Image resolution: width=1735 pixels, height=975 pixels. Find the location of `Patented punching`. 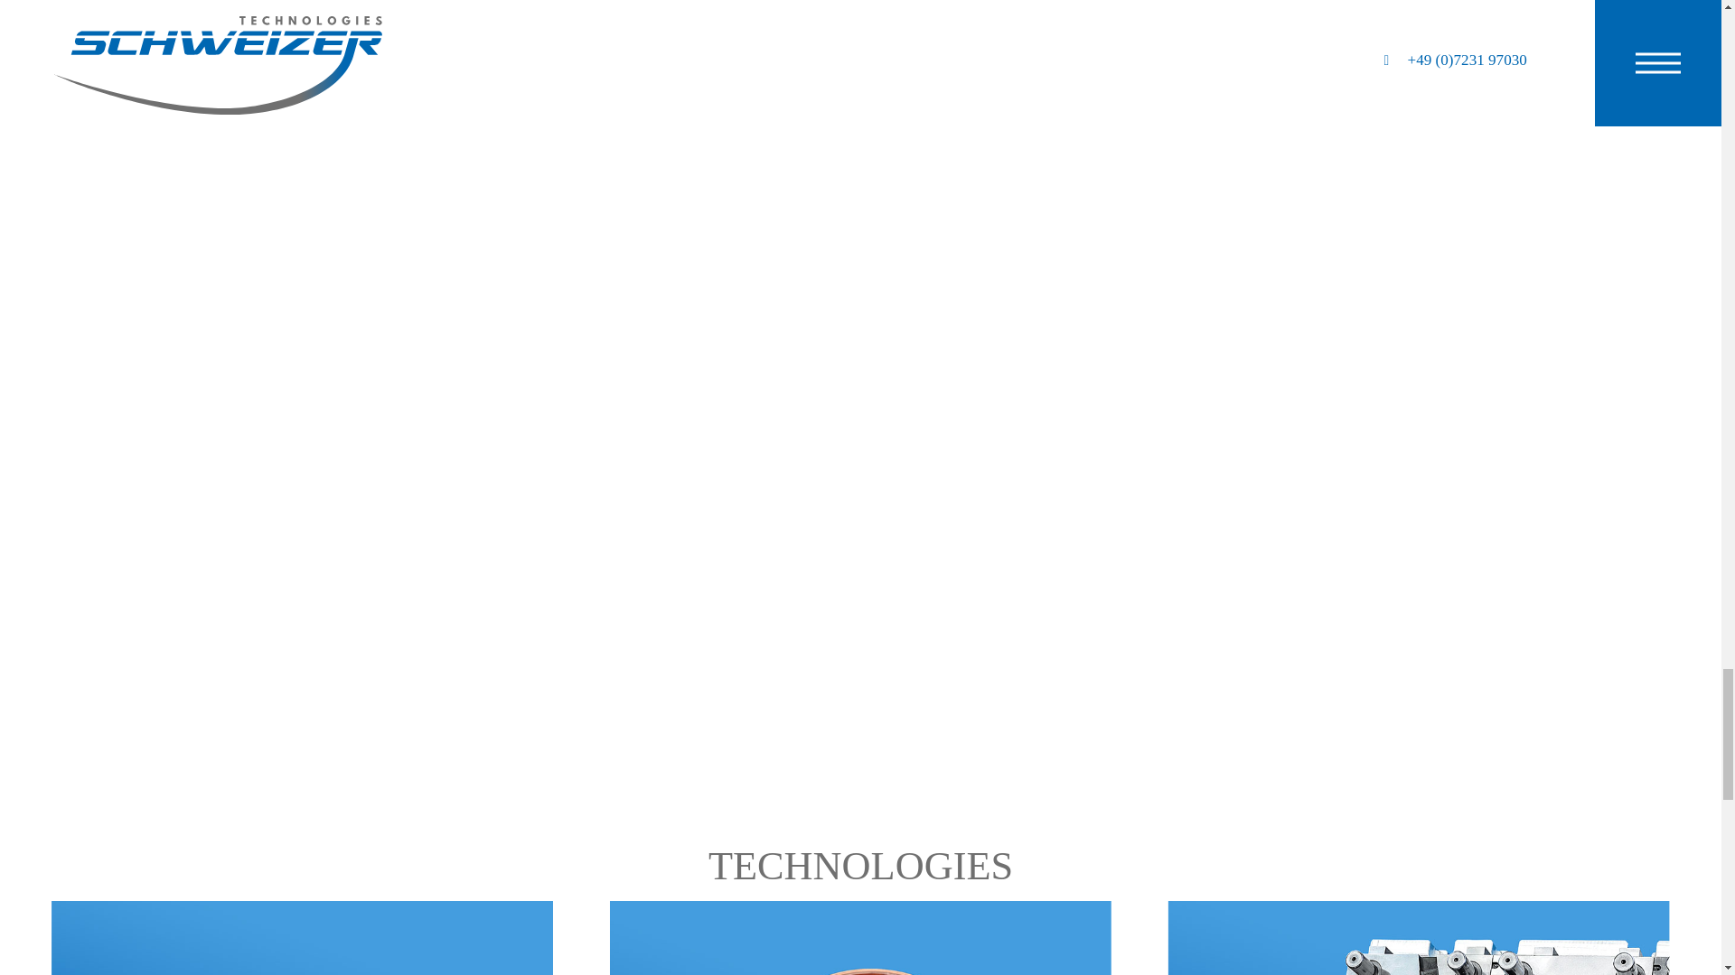

Patented punching is located at coordinates (302, 946).